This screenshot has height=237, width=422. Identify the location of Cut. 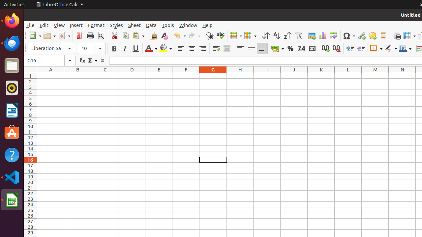
(115, 36).